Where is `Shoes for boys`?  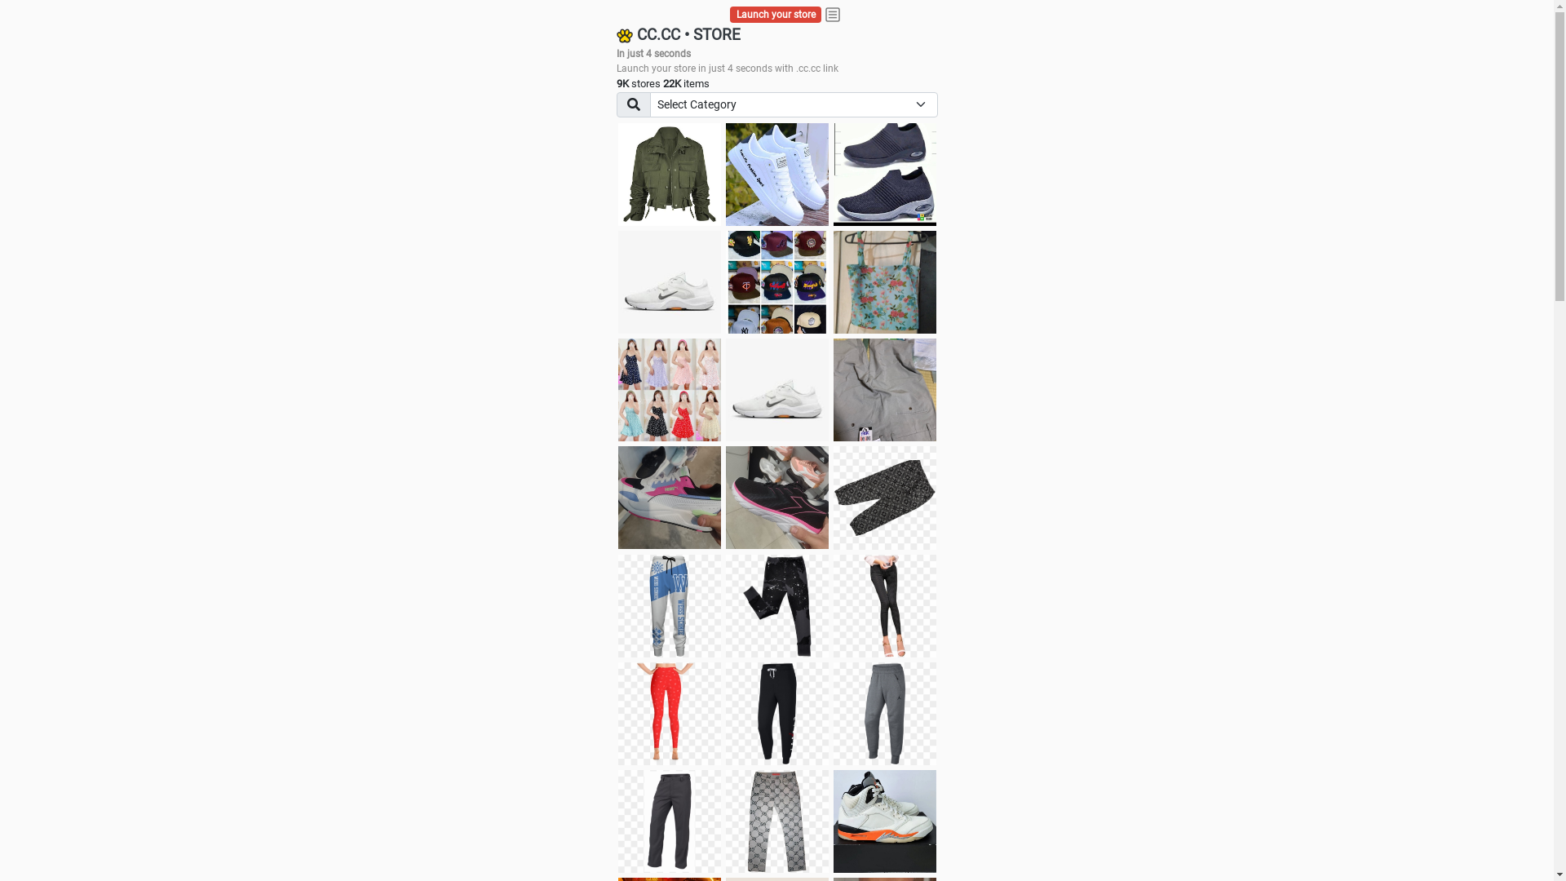
Shoes for boys is located at coordinates (670, 282).